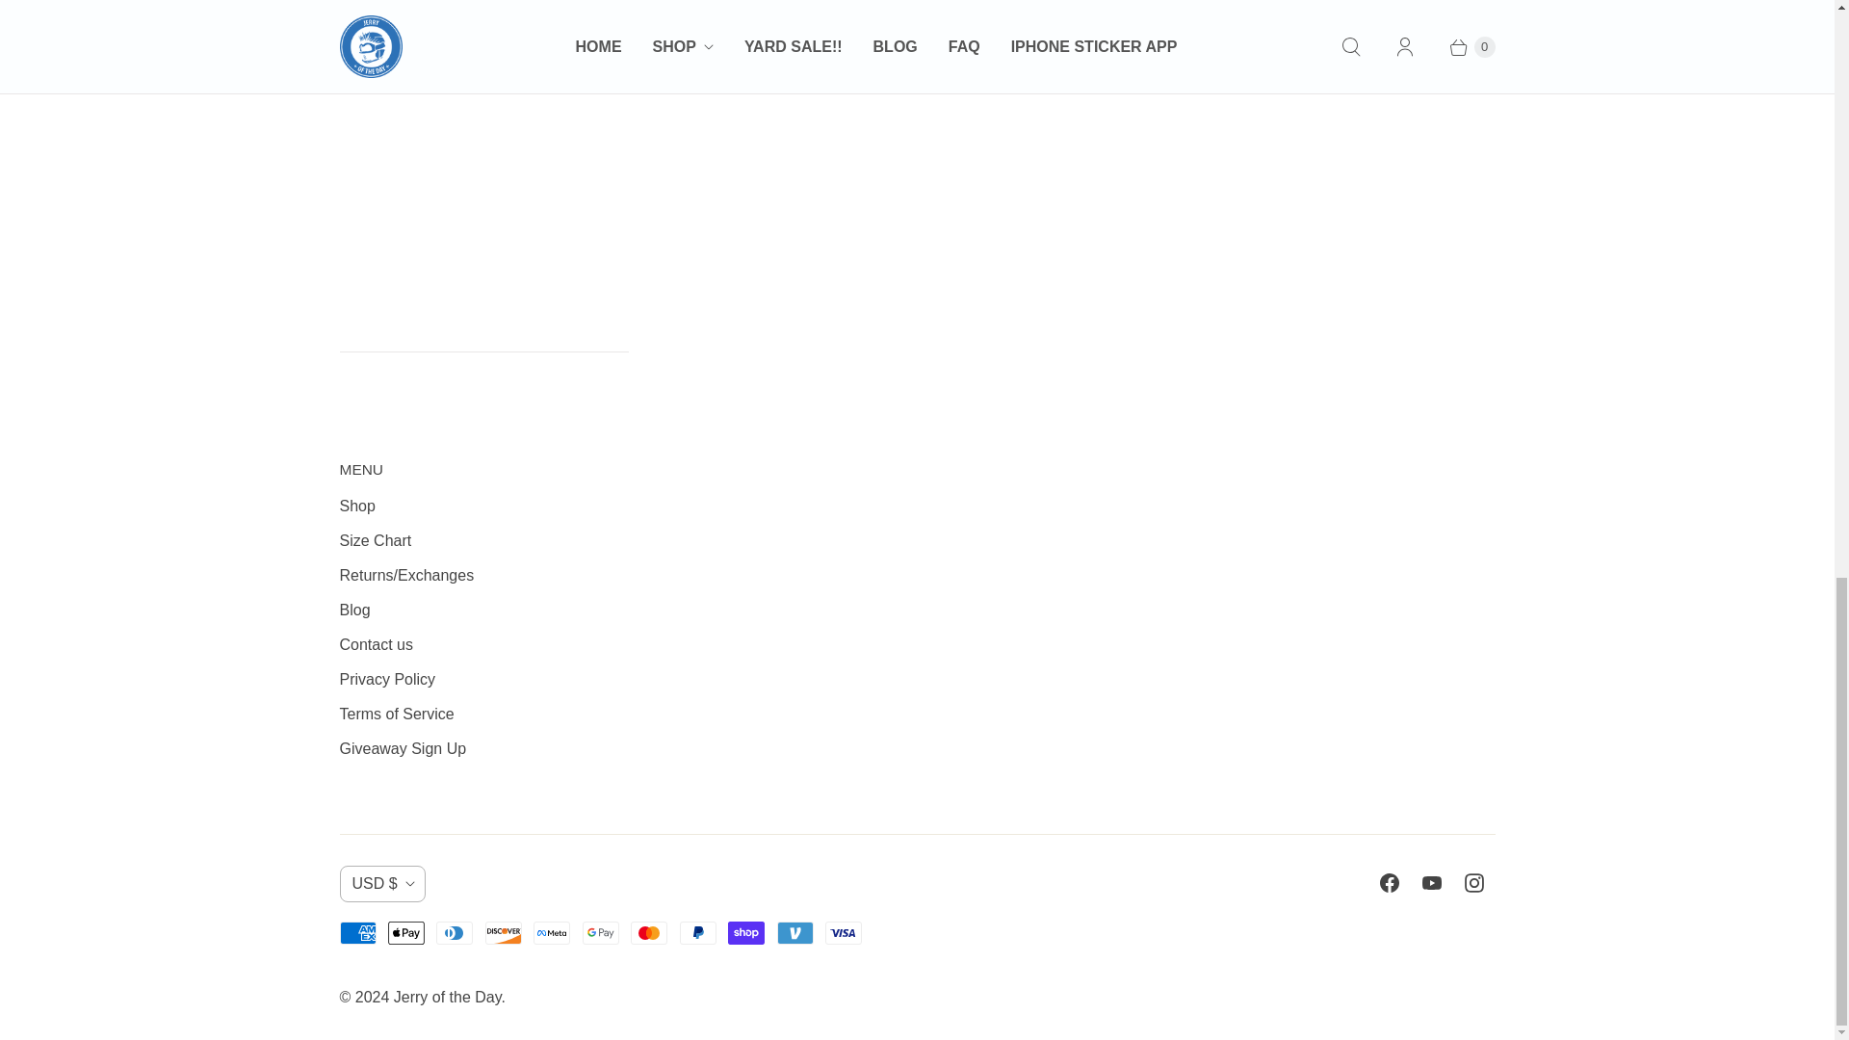  I want to click on Venmo, so click(794, 932).